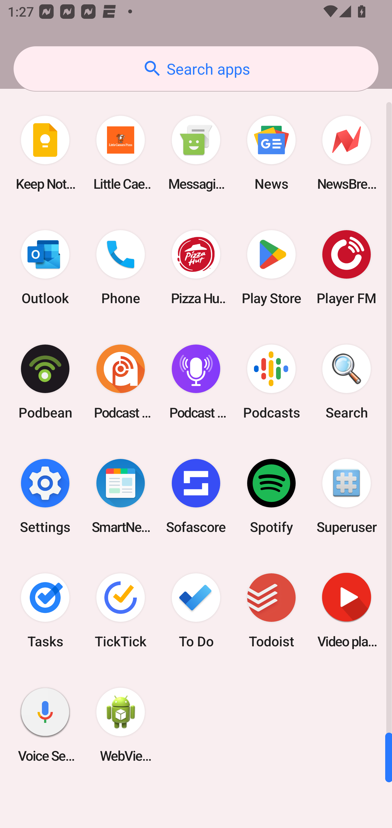 The image size is (392, 828). Describe the element at coordinates (271, 153) in the screenshot. I see `News` at that location.